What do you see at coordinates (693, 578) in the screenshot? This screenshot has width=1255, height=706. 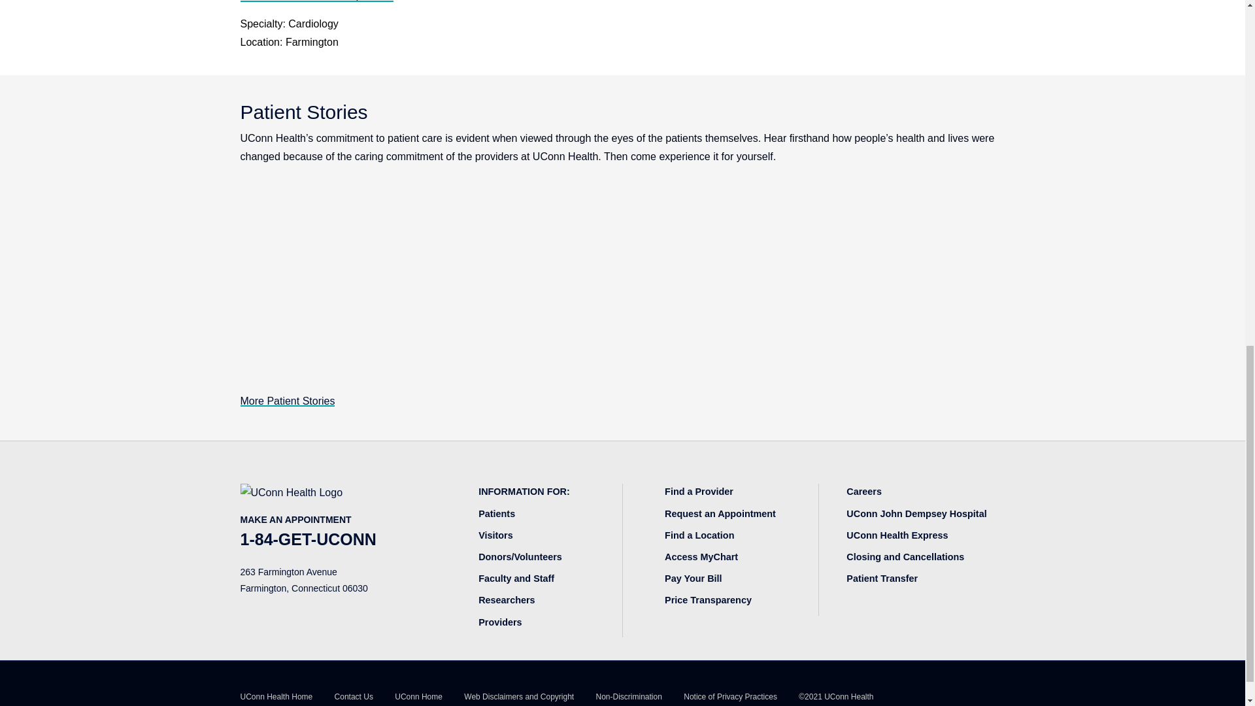 I see `Pay Your Bill` at bounding box center [693, 578].